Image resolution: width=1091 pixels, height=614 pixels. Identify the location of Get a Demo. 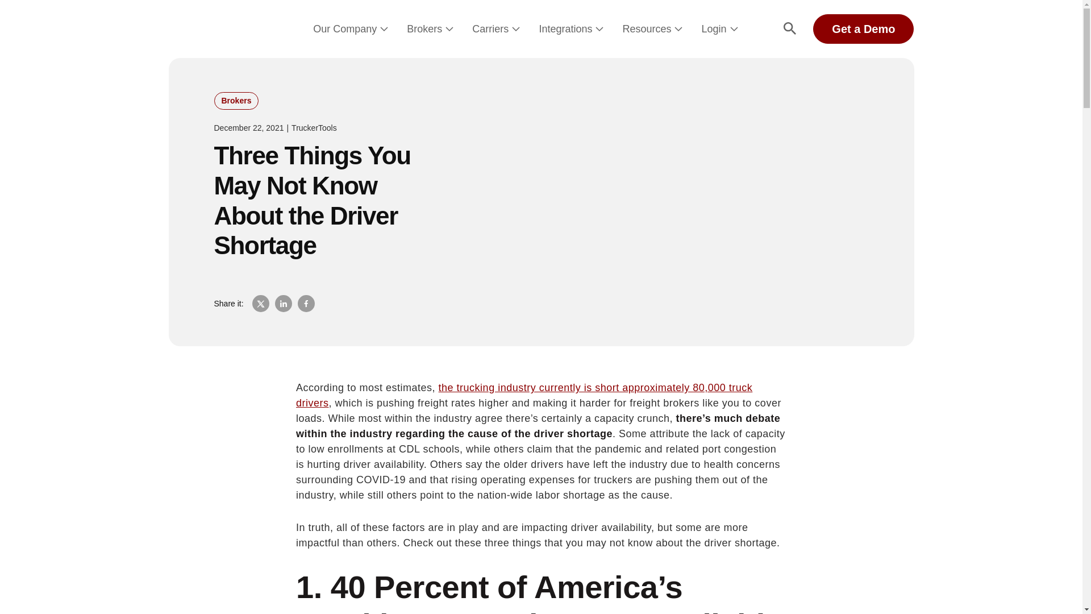
(863, 28).